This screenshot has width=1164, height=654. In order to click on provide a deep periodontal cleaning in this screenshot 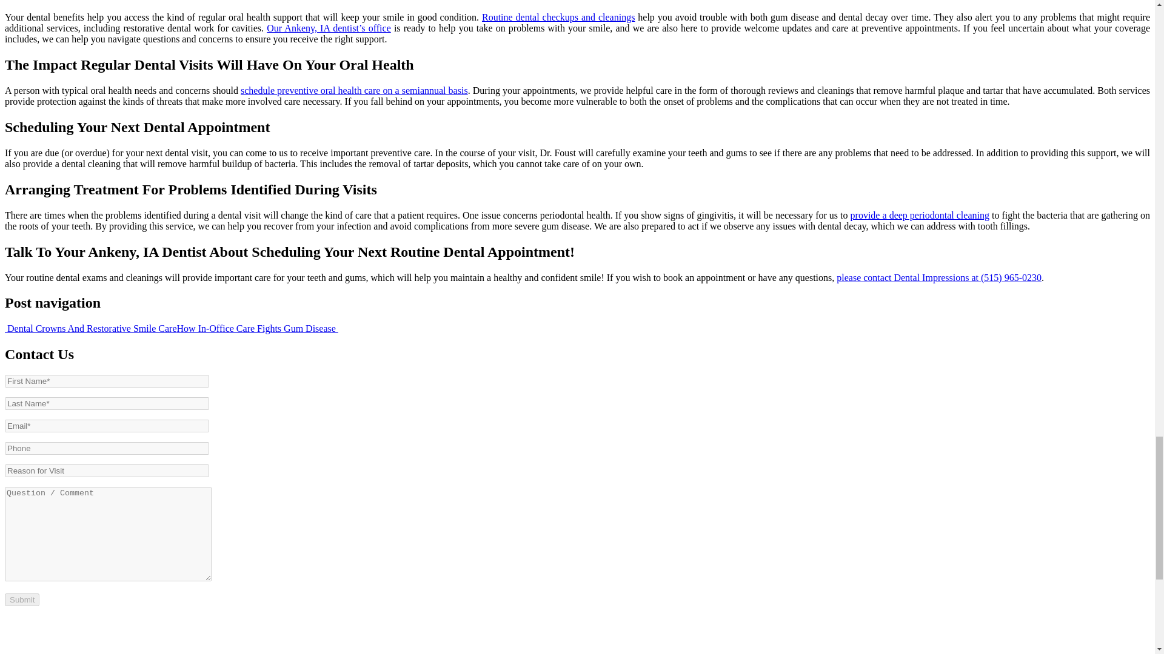, I will do `click(920, 214)`.